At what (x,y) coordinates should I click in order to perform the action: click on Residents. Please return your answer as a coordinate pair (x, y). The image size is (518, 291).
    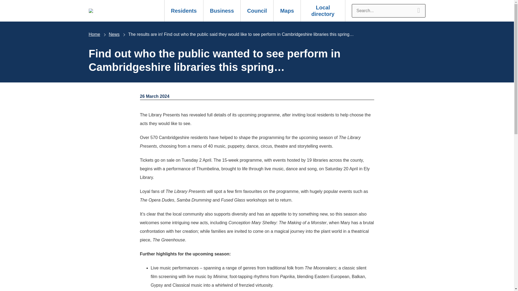
    Looking at the image, I should click on (184, 11).